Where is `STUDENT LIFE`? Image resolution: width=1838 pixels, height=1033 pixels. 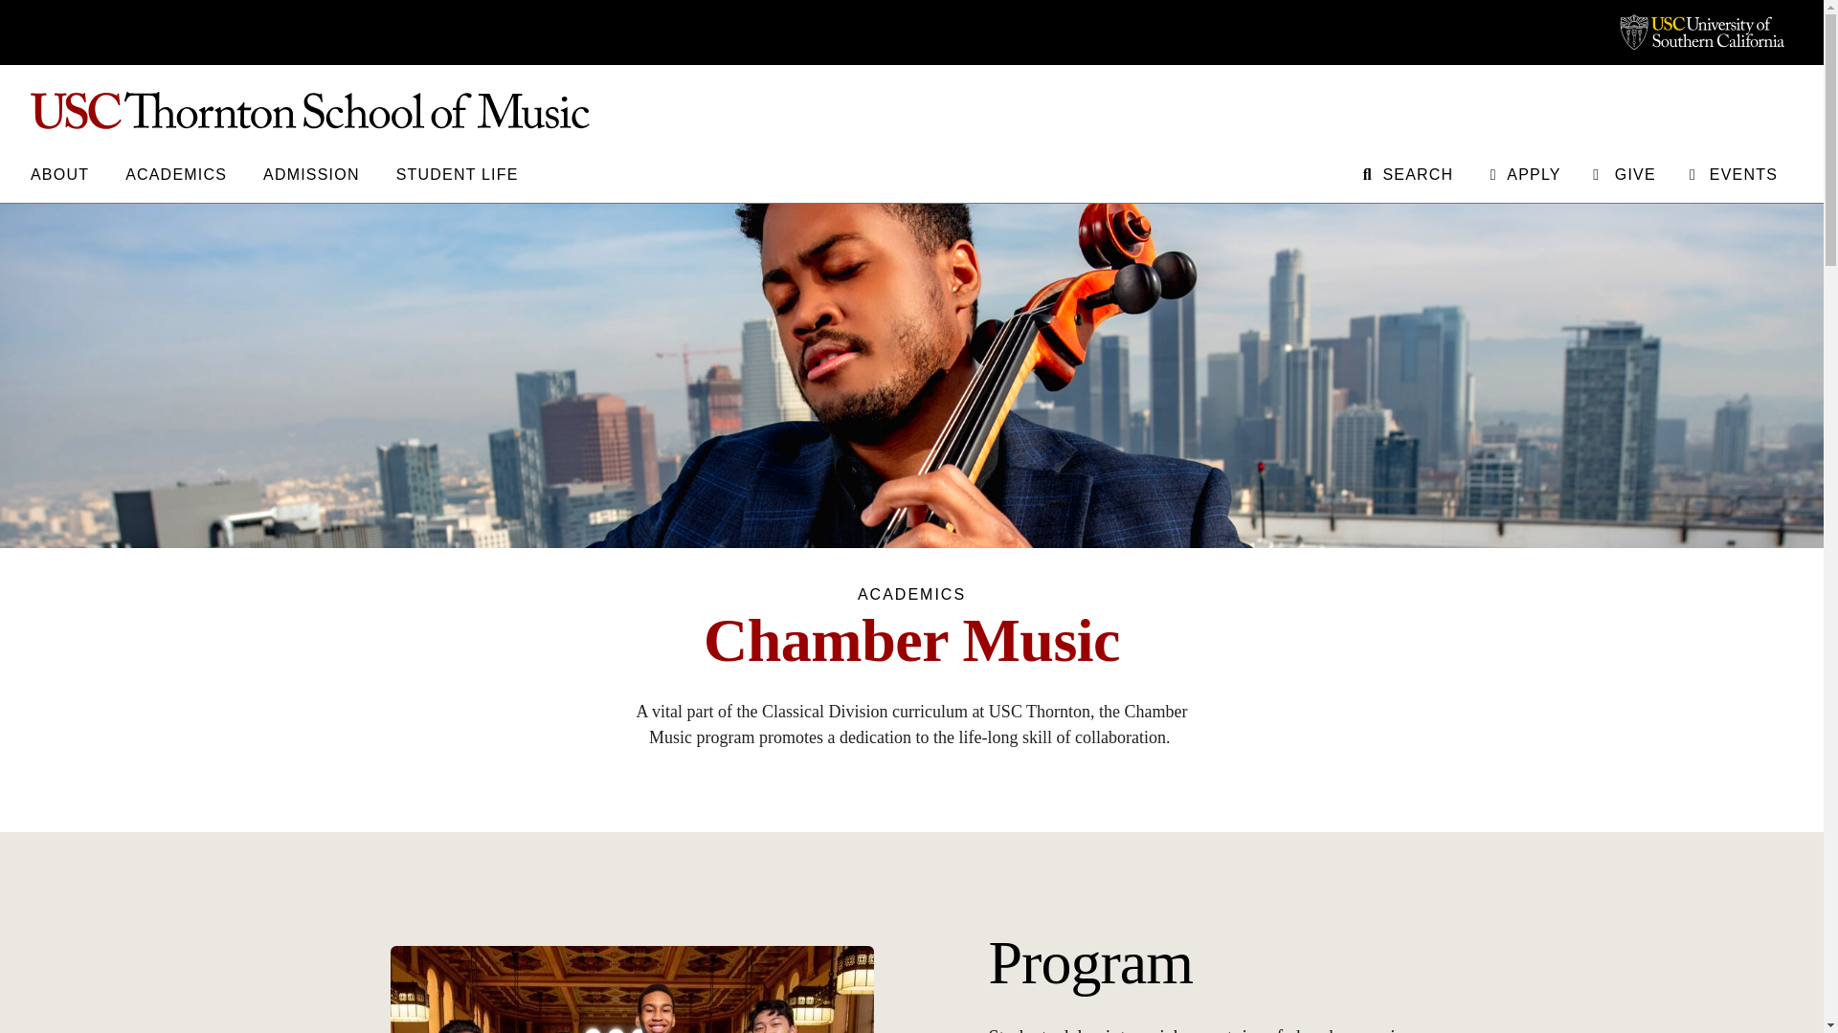 STUDENT LIFE is located at coordinates (458, 171).